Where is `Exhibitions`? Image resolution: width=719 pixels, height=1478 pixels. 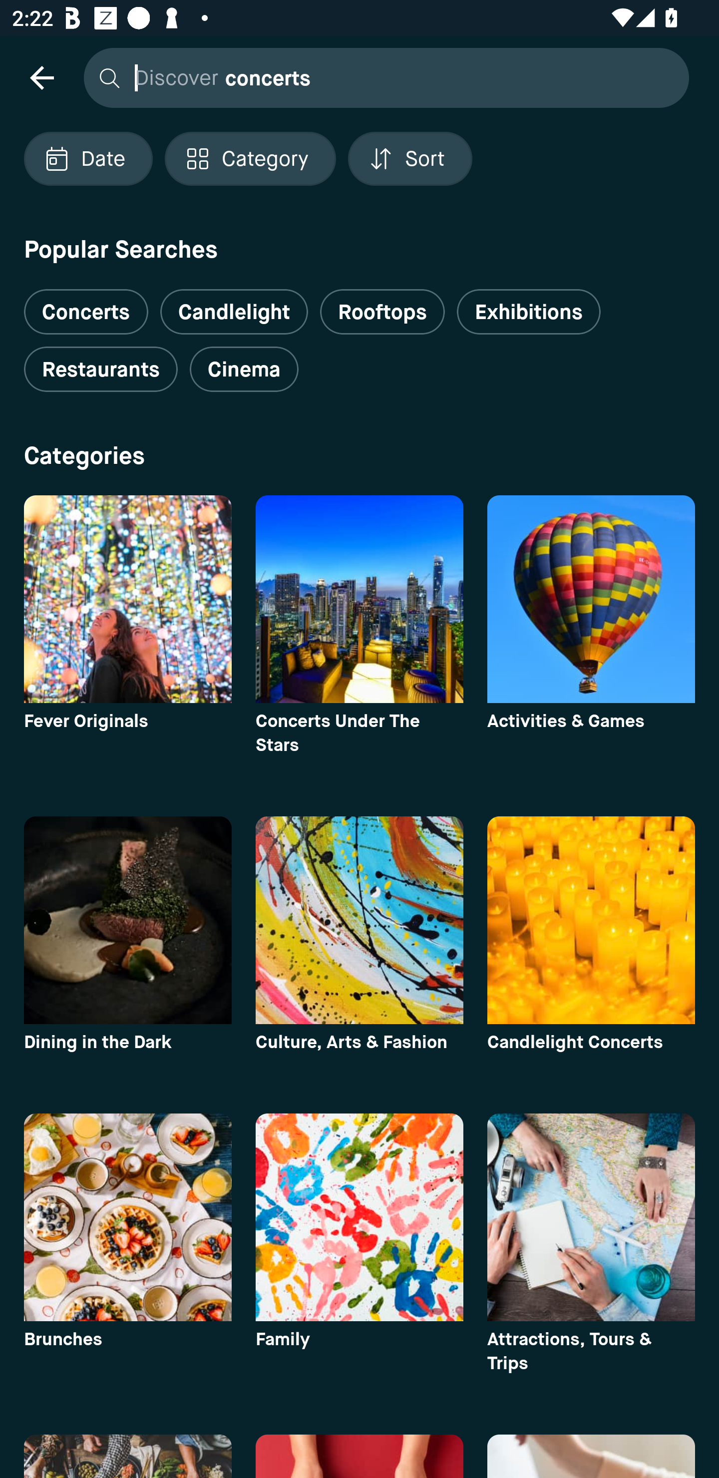
Exhibitions is located at coordinates (528, 312).